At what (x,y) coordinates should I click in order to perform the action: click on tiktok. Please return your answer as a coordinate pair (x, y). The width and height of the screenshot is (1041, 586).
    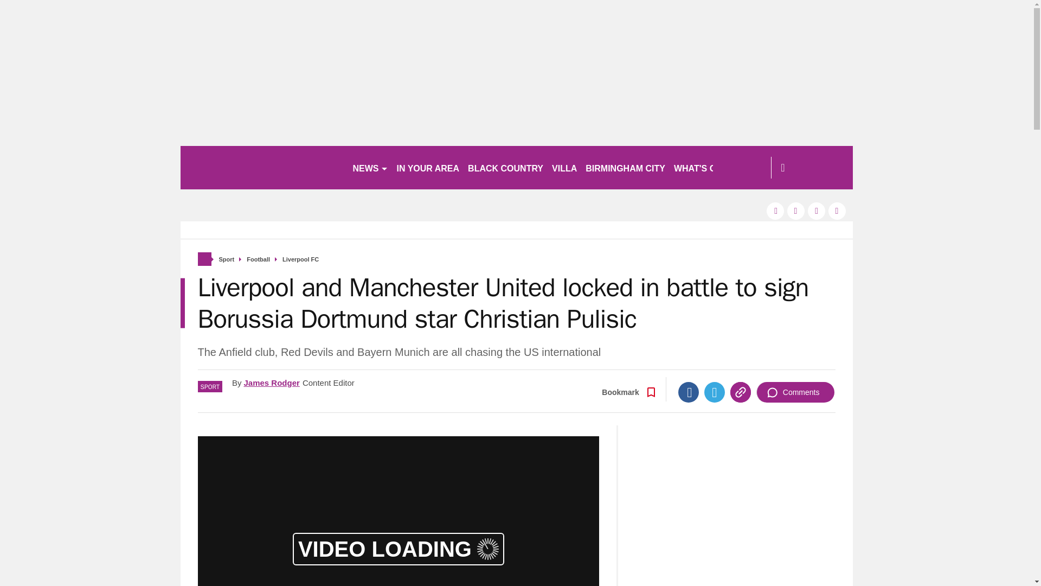
    Looking at the image, I should click on (817, 211).